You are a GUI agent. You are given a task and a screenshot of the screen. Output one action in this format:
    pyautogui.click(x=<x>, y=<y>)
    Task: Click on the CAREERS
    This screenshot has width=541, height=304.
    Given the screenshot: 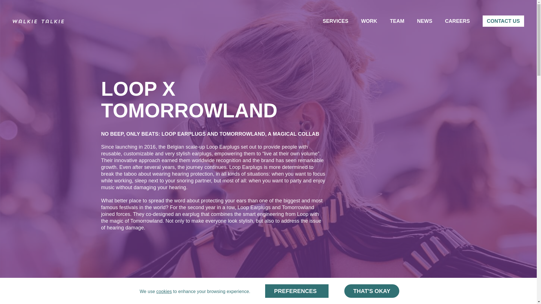 What is the action you would take?
    pyautogui.click(x=457, y=21)
    